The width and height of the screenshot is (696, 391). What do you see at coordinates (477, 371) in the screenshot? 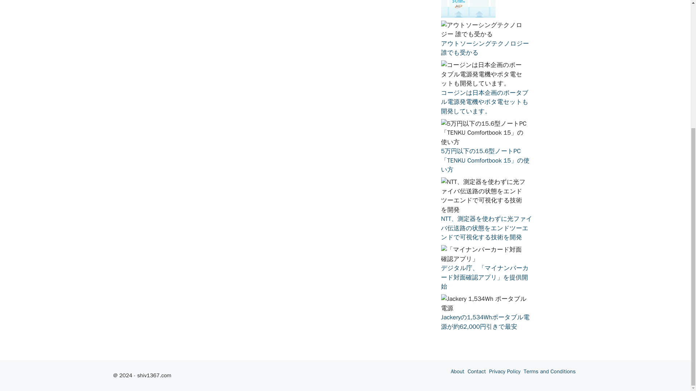
I see `Contact` at bounding box center [477, 371].